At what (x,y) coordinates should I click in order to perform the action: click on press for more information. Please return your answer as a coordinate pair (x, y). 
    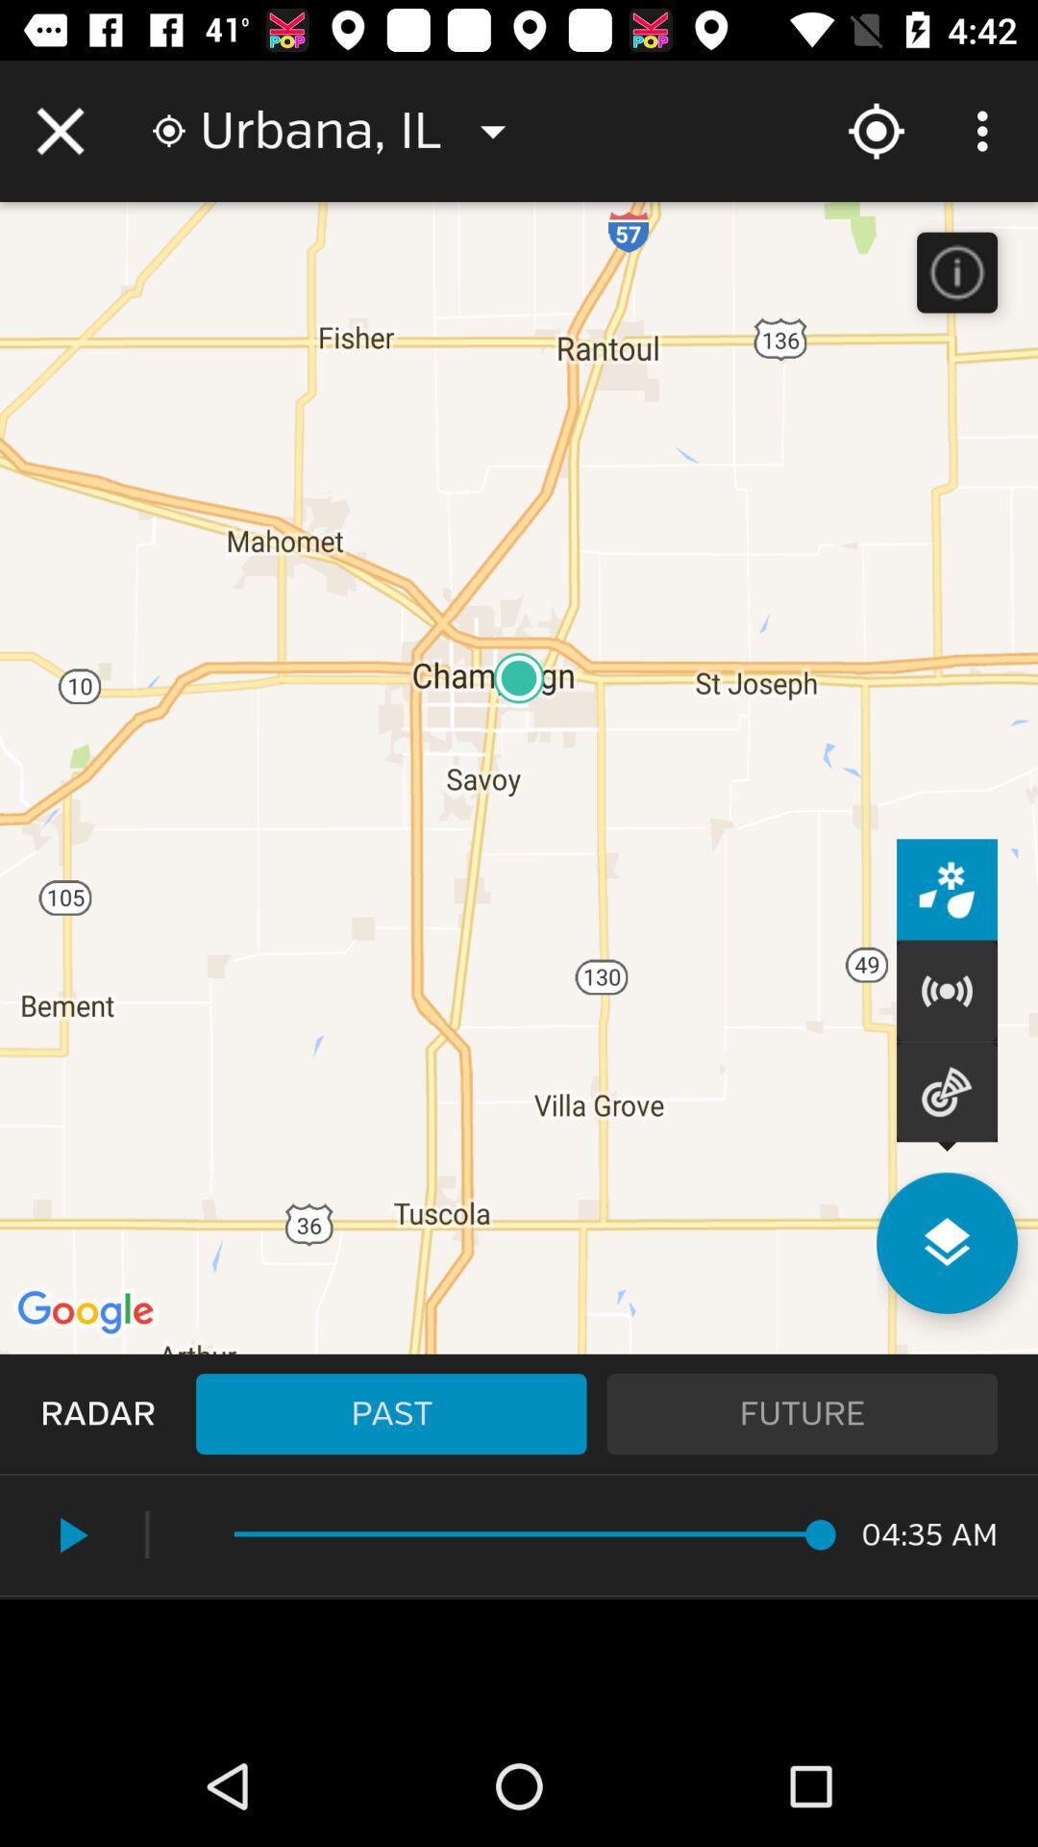
    Looking at the image, I should click on (957, 272).